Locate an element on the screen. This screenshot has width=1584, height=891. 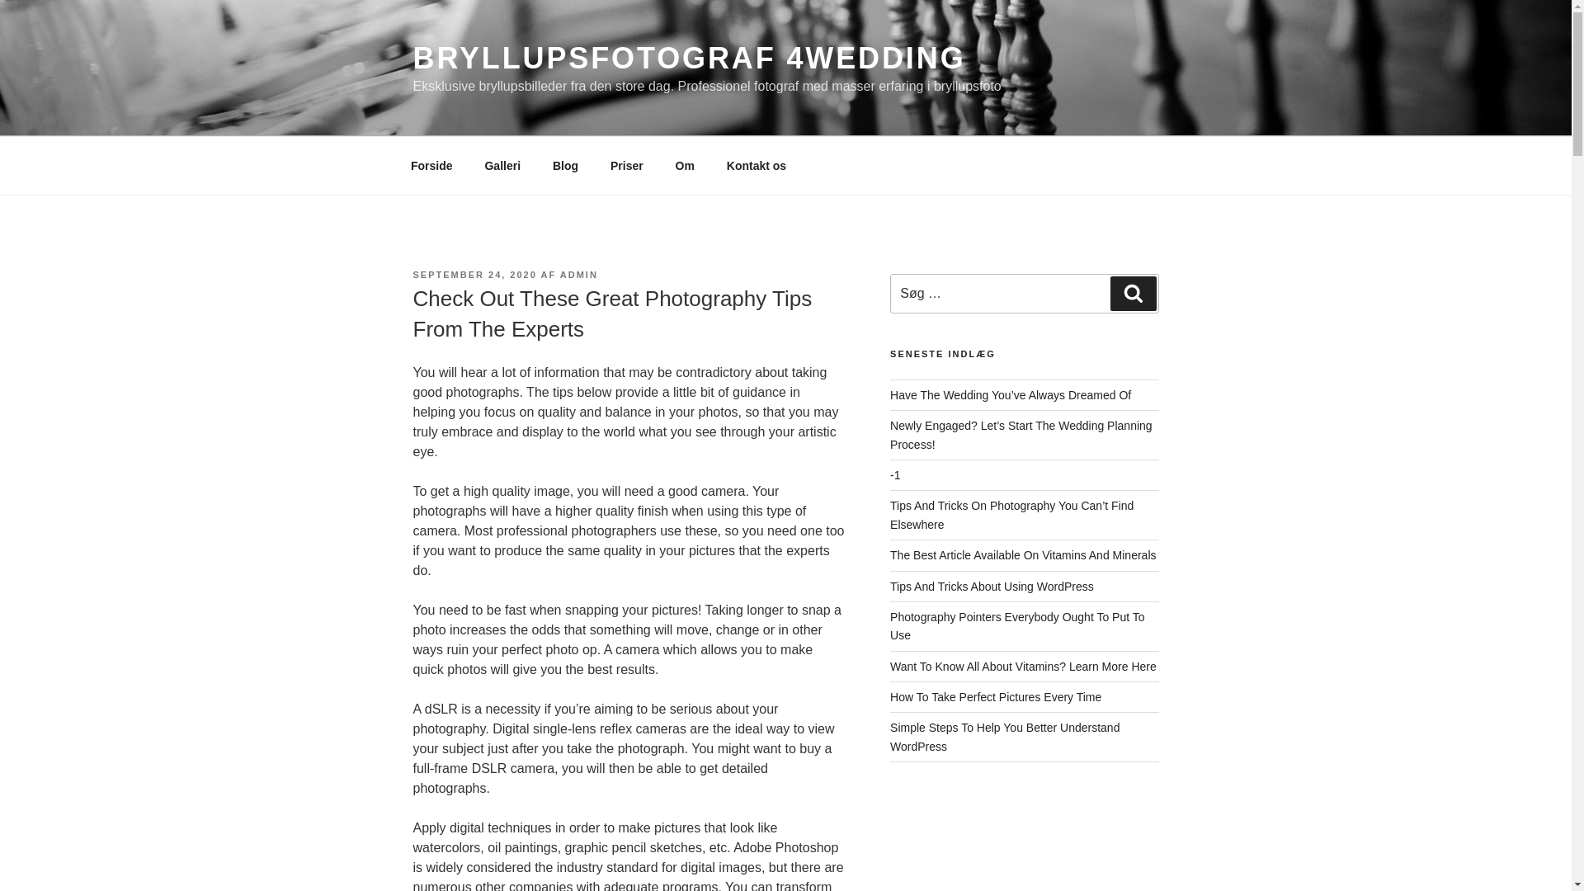
How To Take Perfect Pictures Every Time is located at coordinates (995, 697).